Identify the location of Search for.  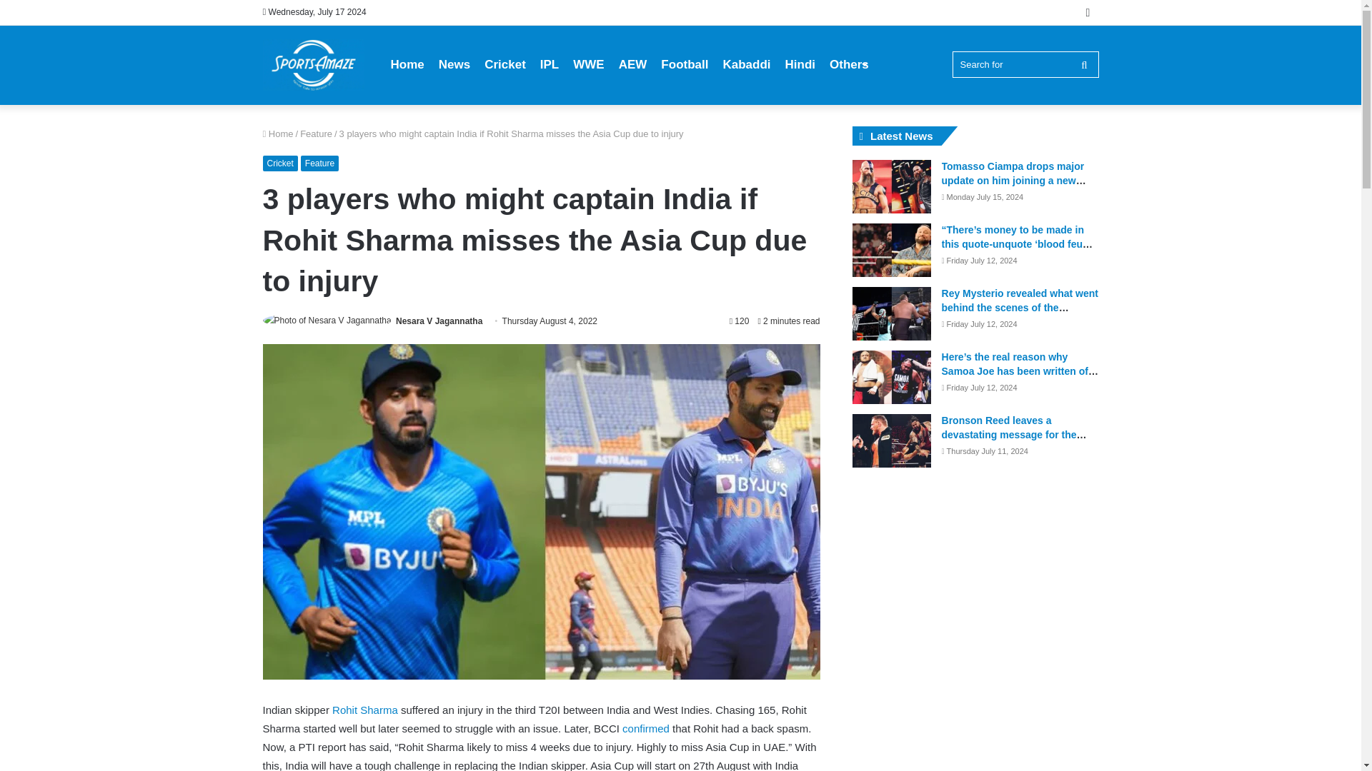
(1025, 64).